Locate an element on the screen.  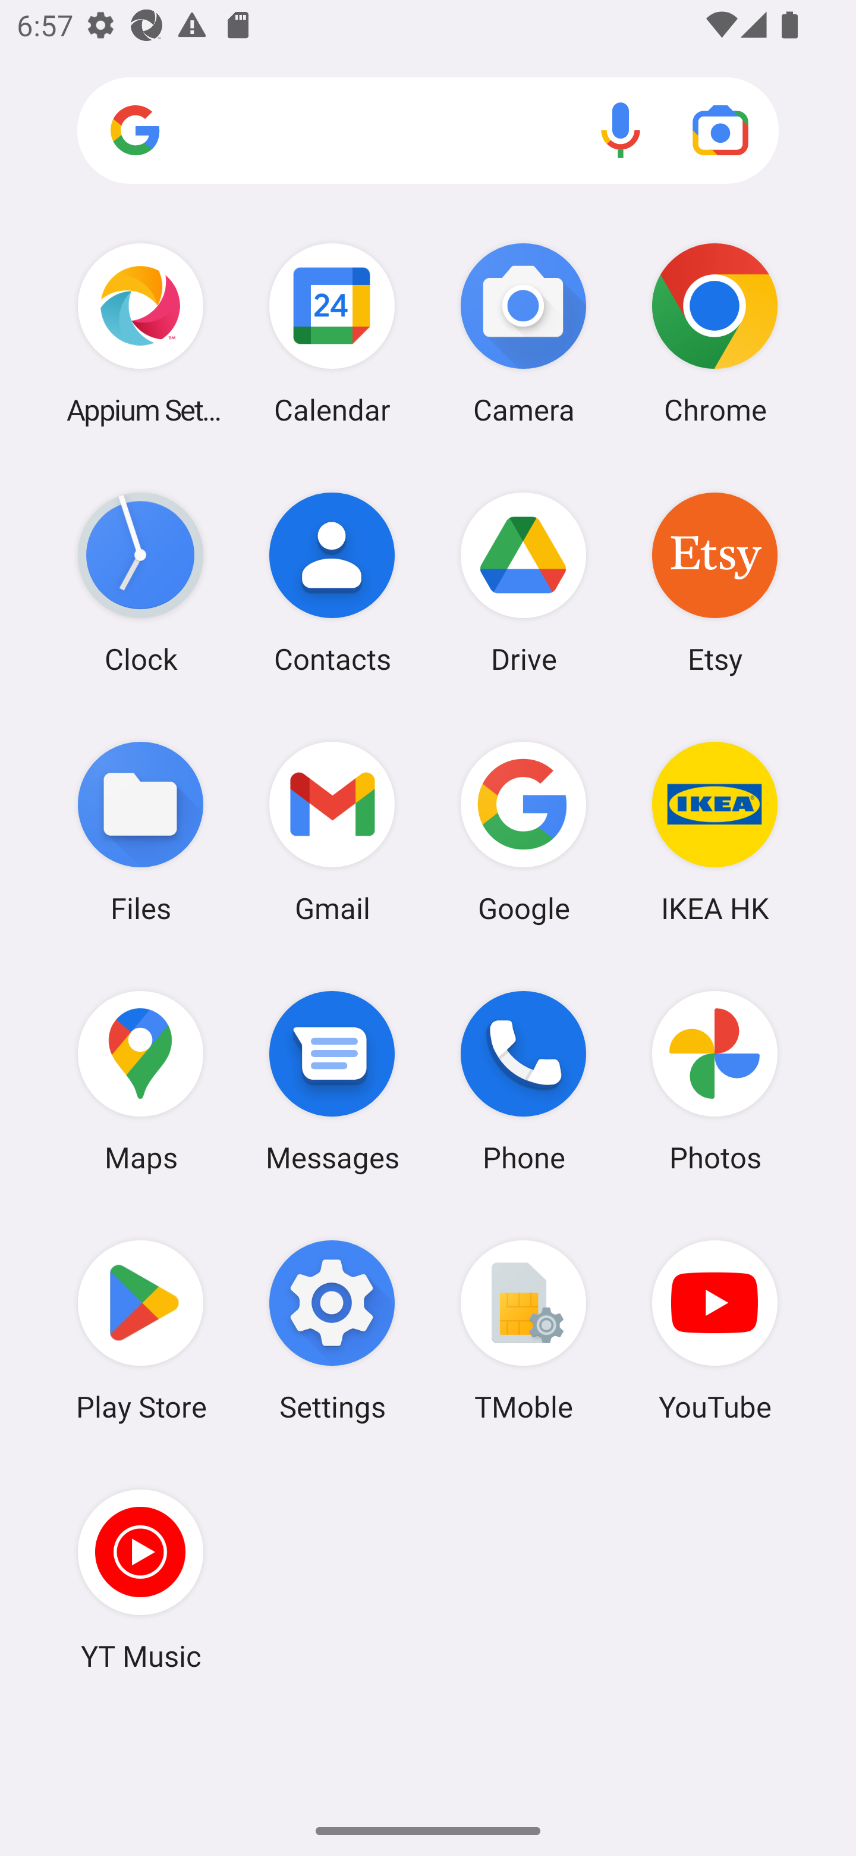
Chrome is located at coordinates (715, 333).